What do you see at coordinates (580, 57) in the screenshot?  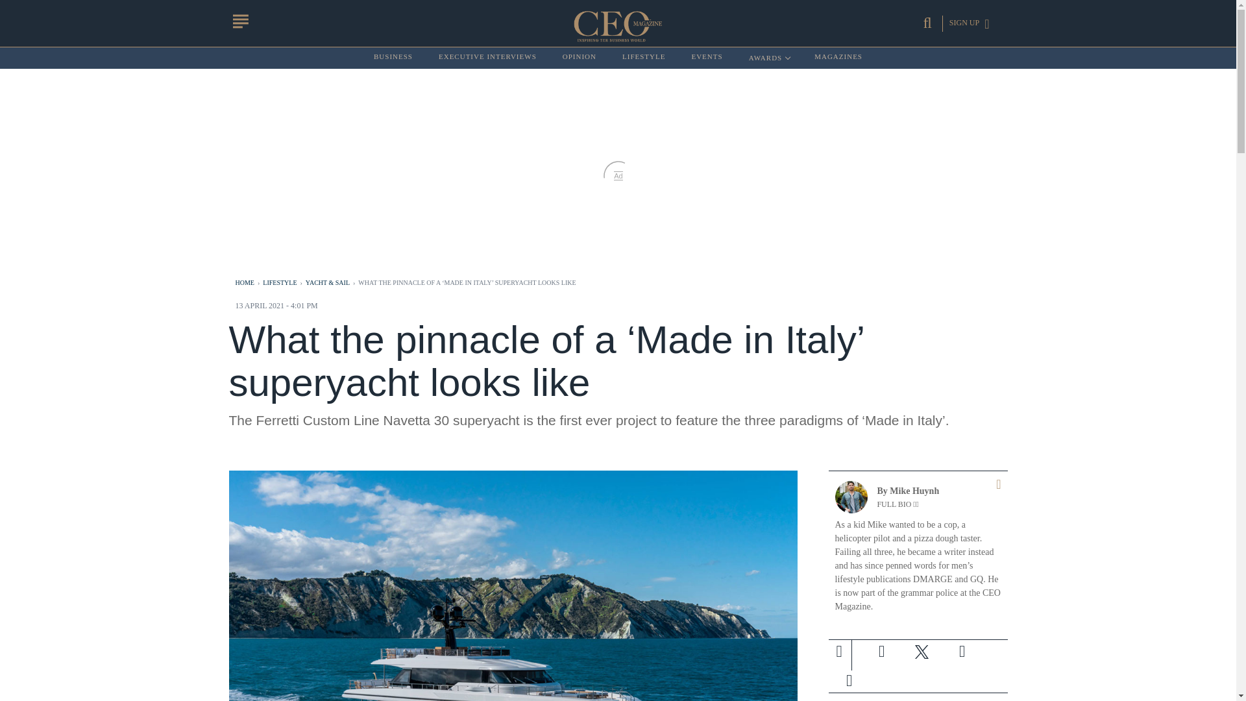 I see `Share to Facebook` at bounding box center [580, 57].